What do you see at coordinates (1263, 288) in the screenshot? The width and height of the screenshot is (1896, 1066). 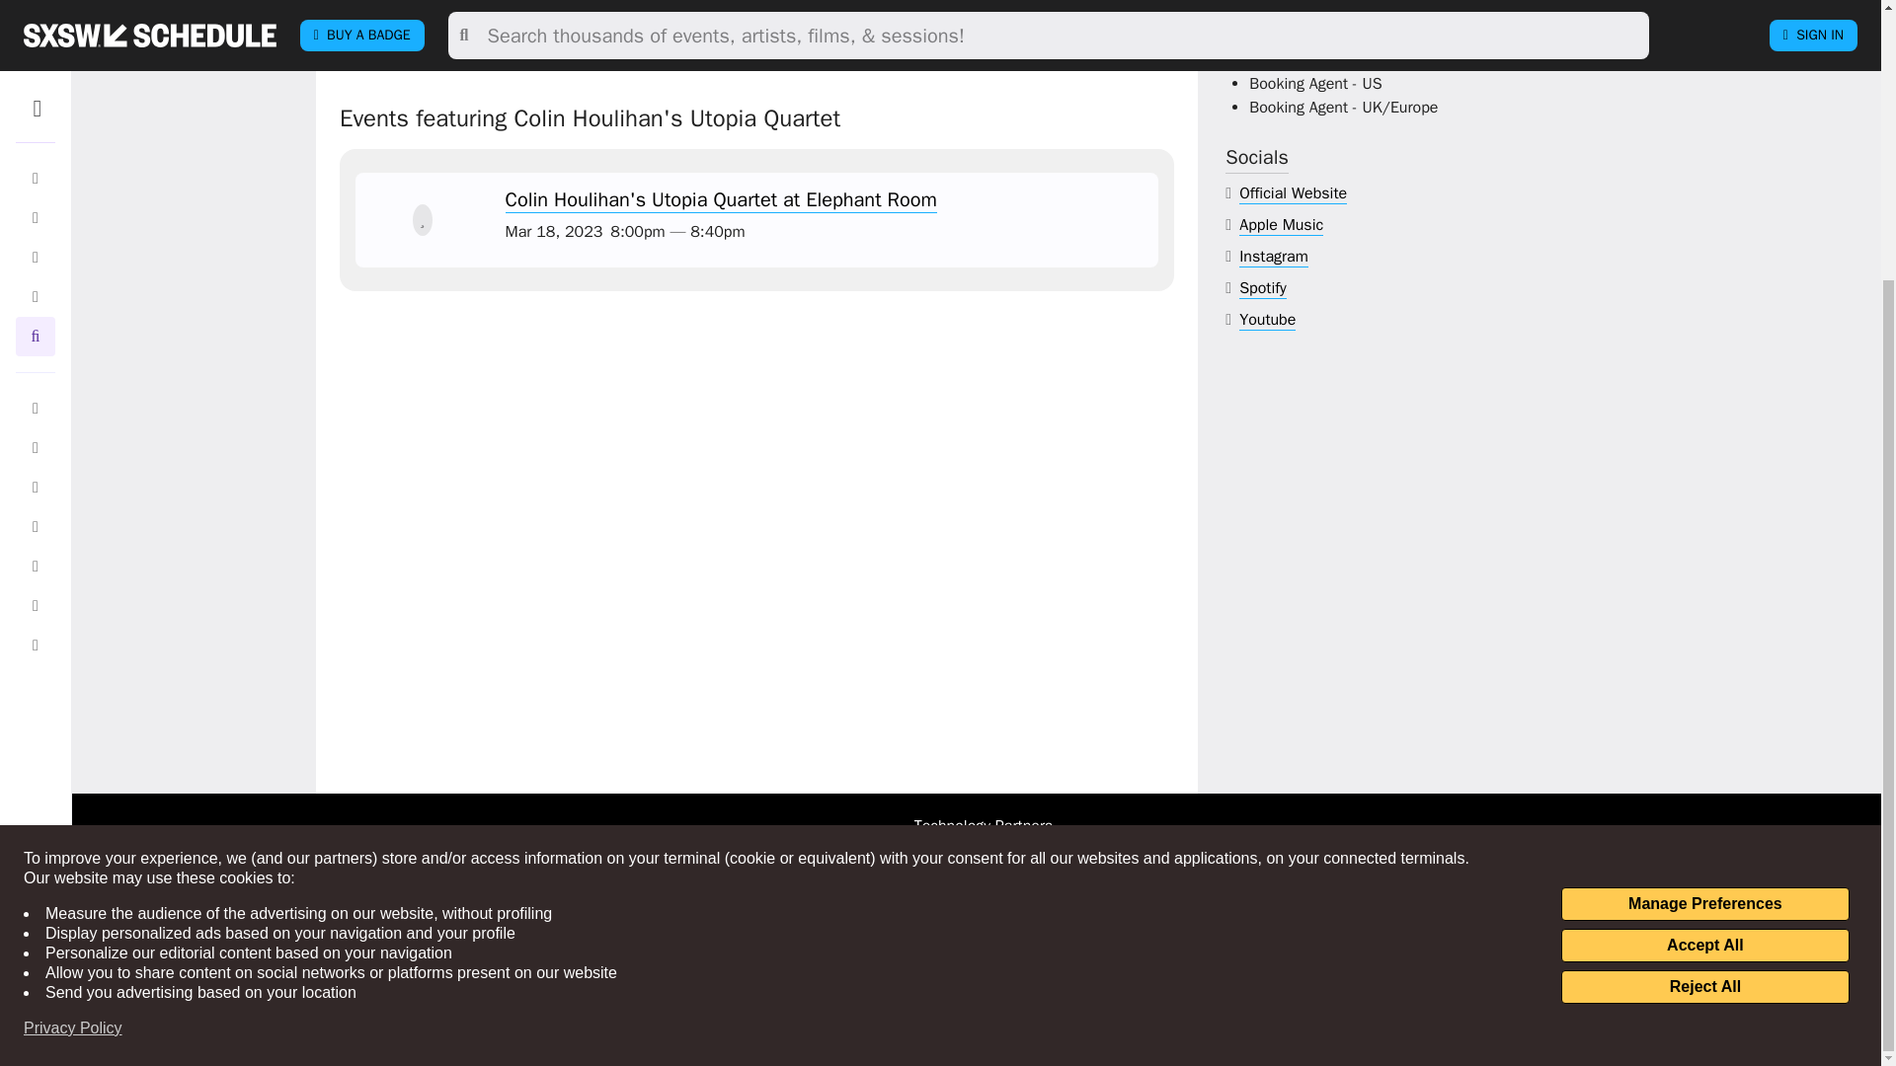 I see `spotify` at bounding box center [1263, 288].